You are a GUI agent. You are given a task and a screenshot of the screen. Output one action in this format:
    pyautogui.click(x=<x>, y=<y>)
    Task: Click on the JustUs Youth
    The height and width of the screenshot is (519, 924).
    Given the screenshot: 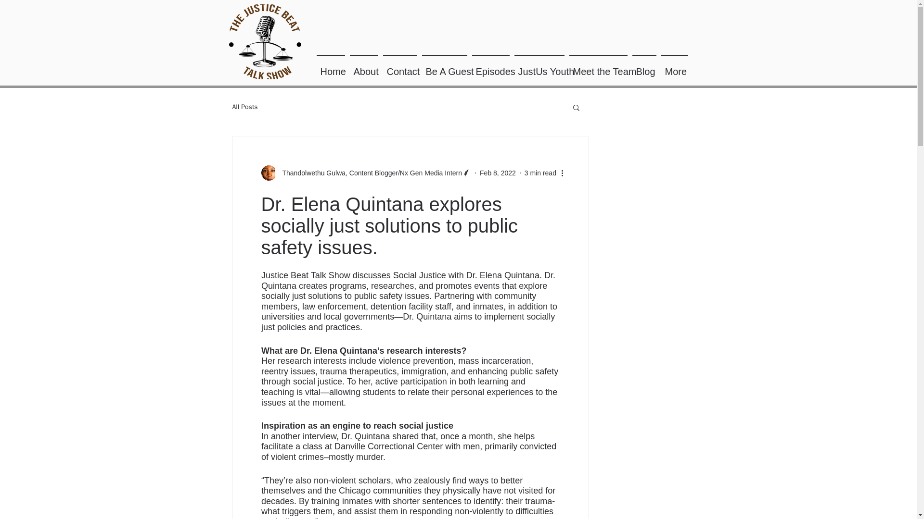 What is the action you would take?
    pyautogui.click(x=539, y=67)
    